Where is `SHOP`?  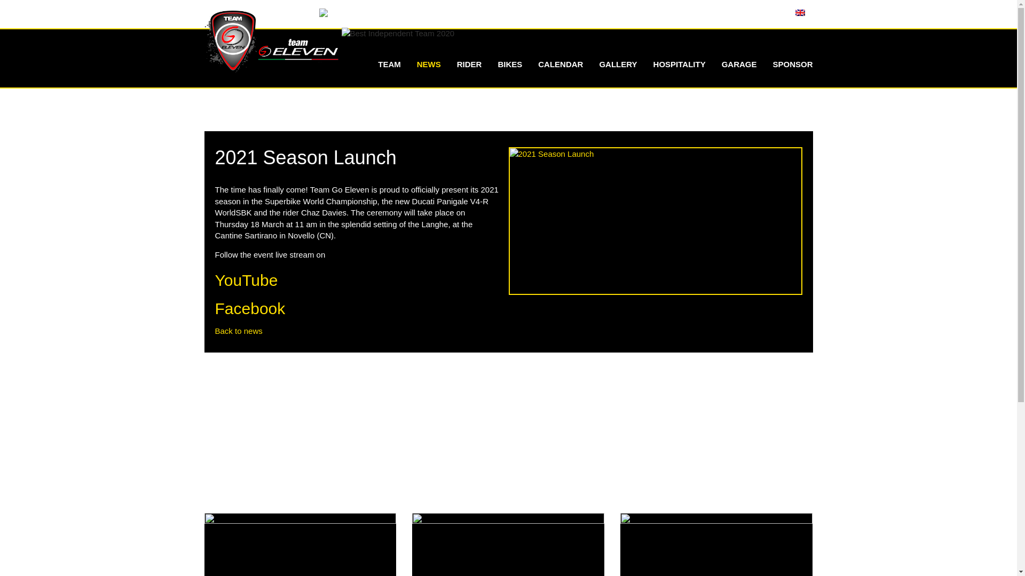 SHOP is located at coordinates (657, 13).